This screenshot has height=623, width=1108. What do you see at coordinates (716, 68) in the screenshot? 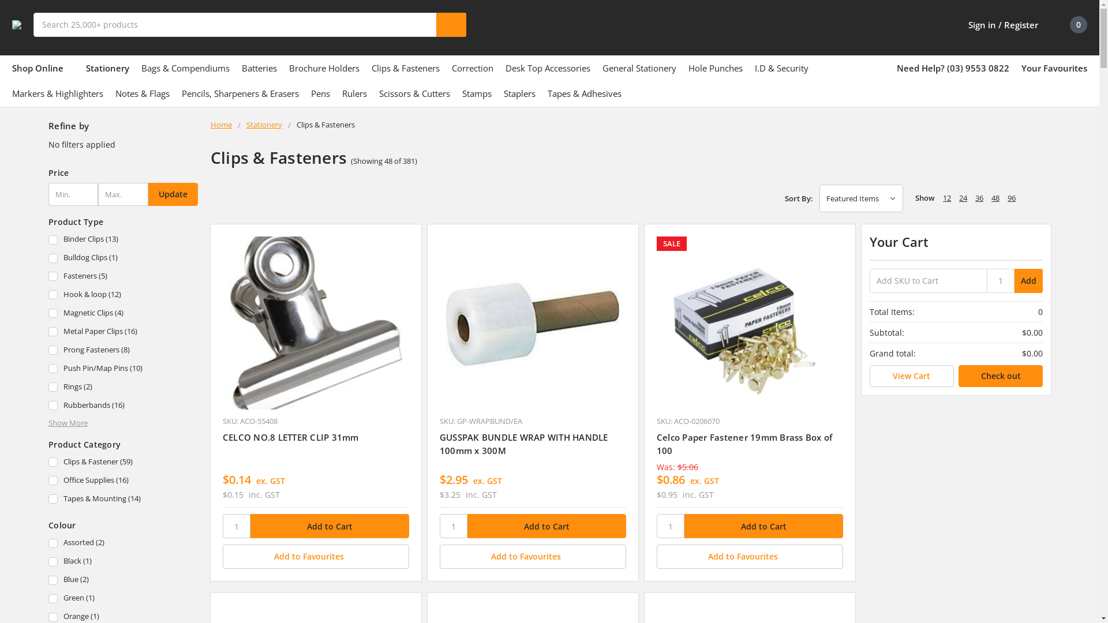
I see `Hole Punches` at bounding box center [716, 68].